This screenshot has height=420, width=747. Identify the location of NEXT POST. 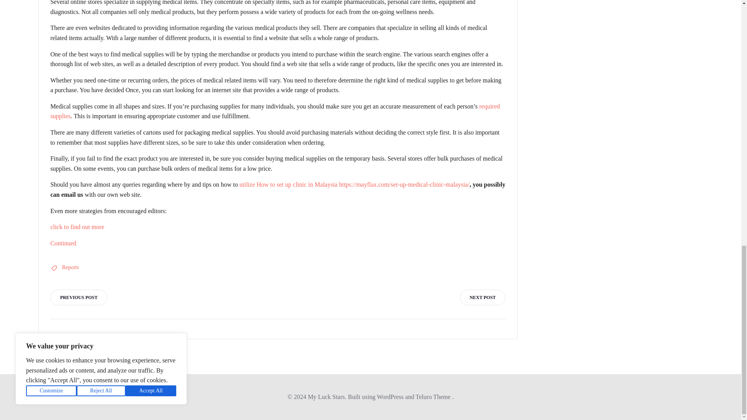
(482, 297).